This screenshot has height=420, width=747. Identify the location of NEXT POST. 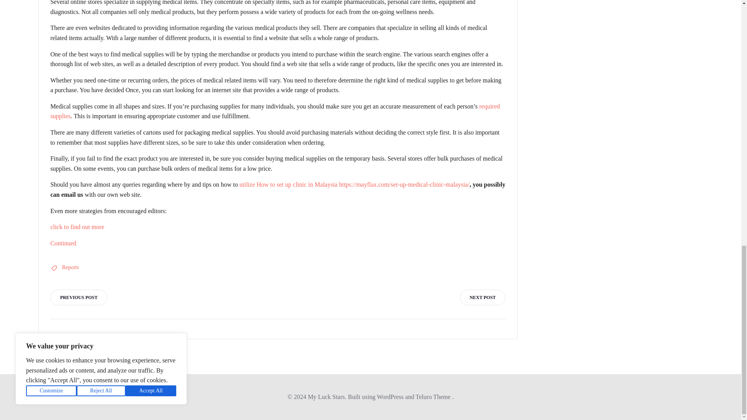
(482, 297).